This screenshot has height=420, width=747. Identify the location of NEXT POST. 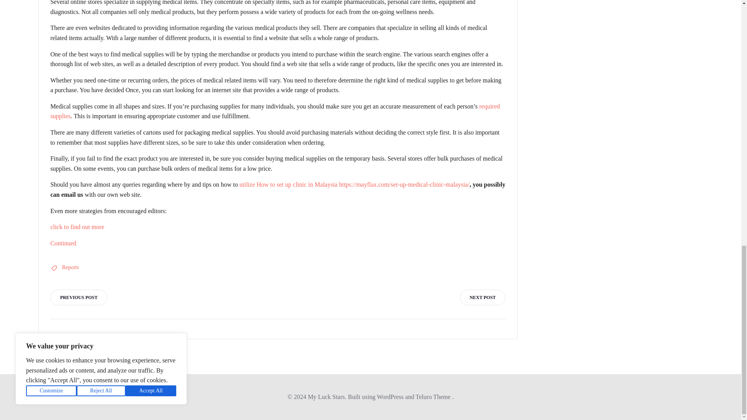
(482, 297).